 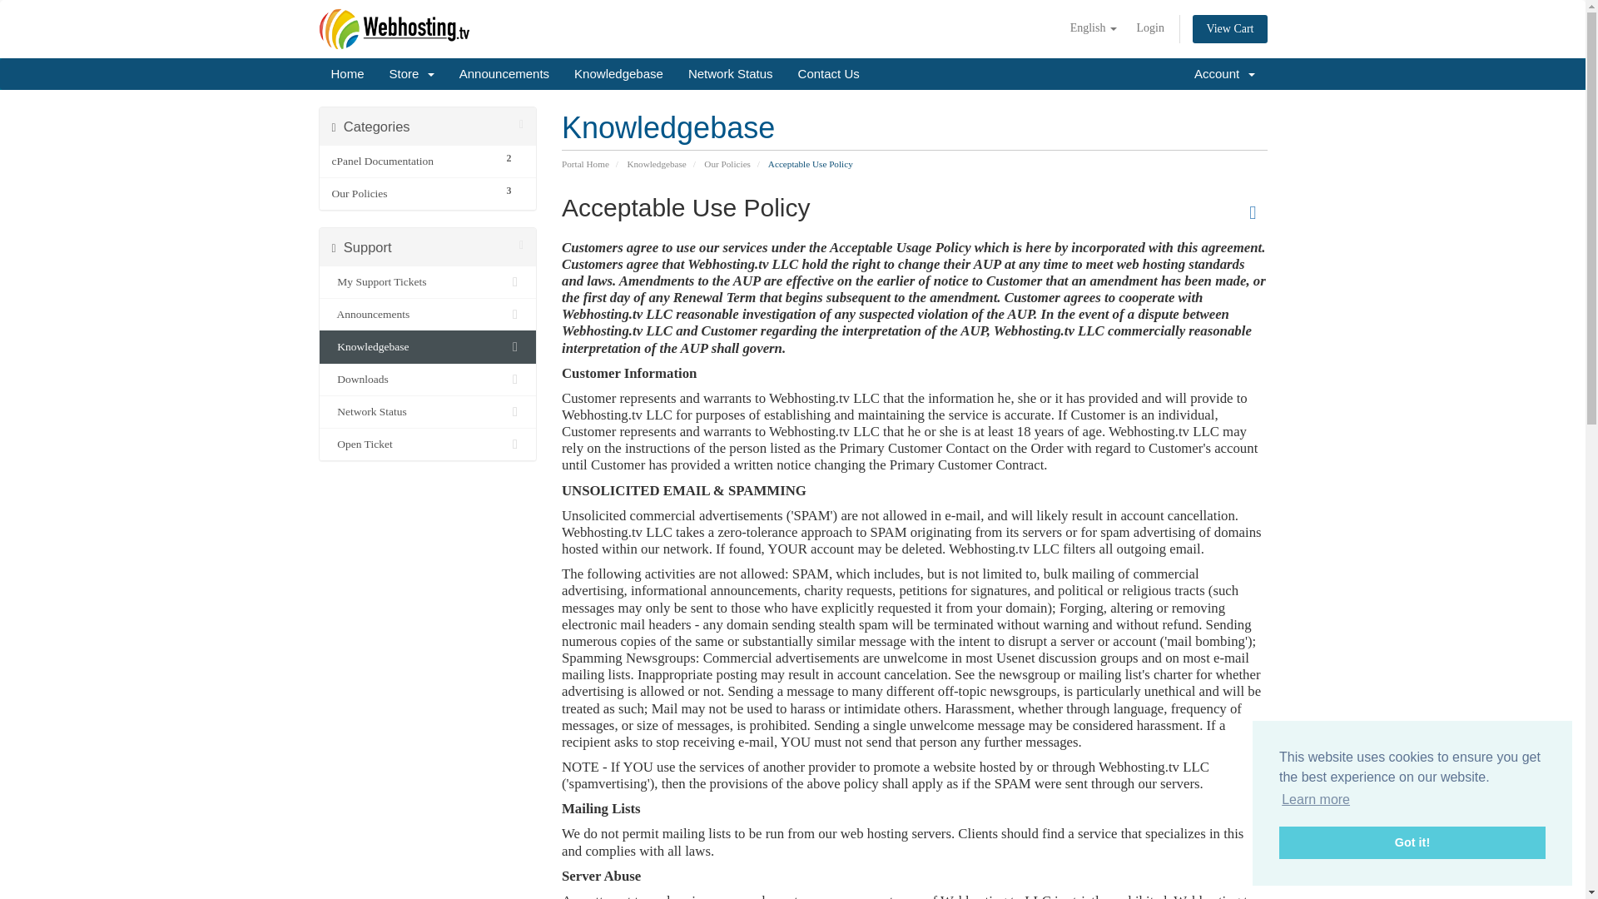 I want to click on English, so click(x=1094, y=28).